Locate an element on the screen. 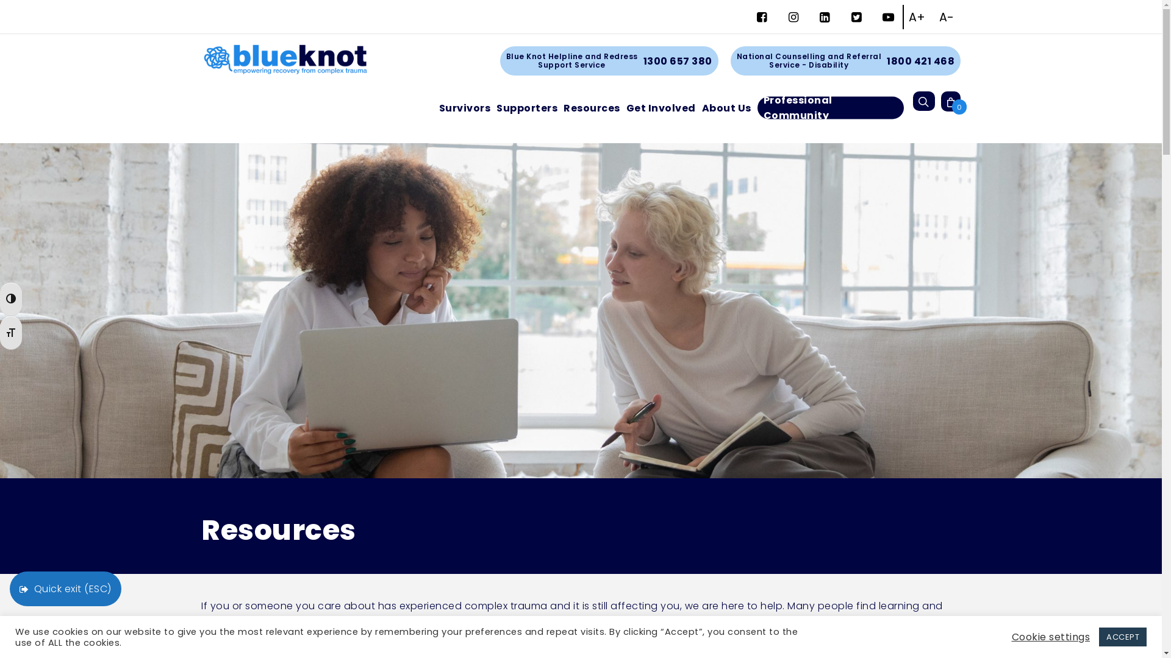 This screenshot has width=1171, height=658. Professional Community is located at coordinates (831, 108).